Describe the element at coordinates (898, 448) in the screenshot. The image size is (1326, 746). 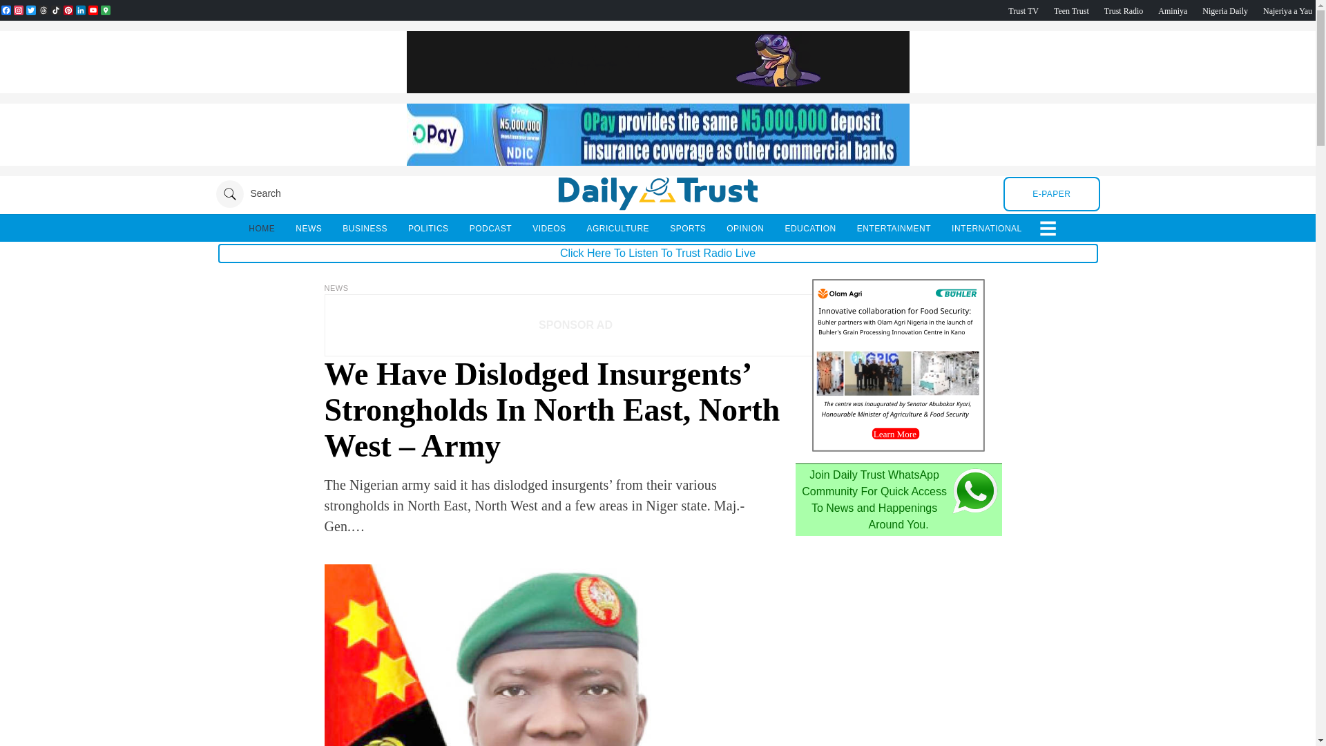
I see `Olam Agri` at that location.